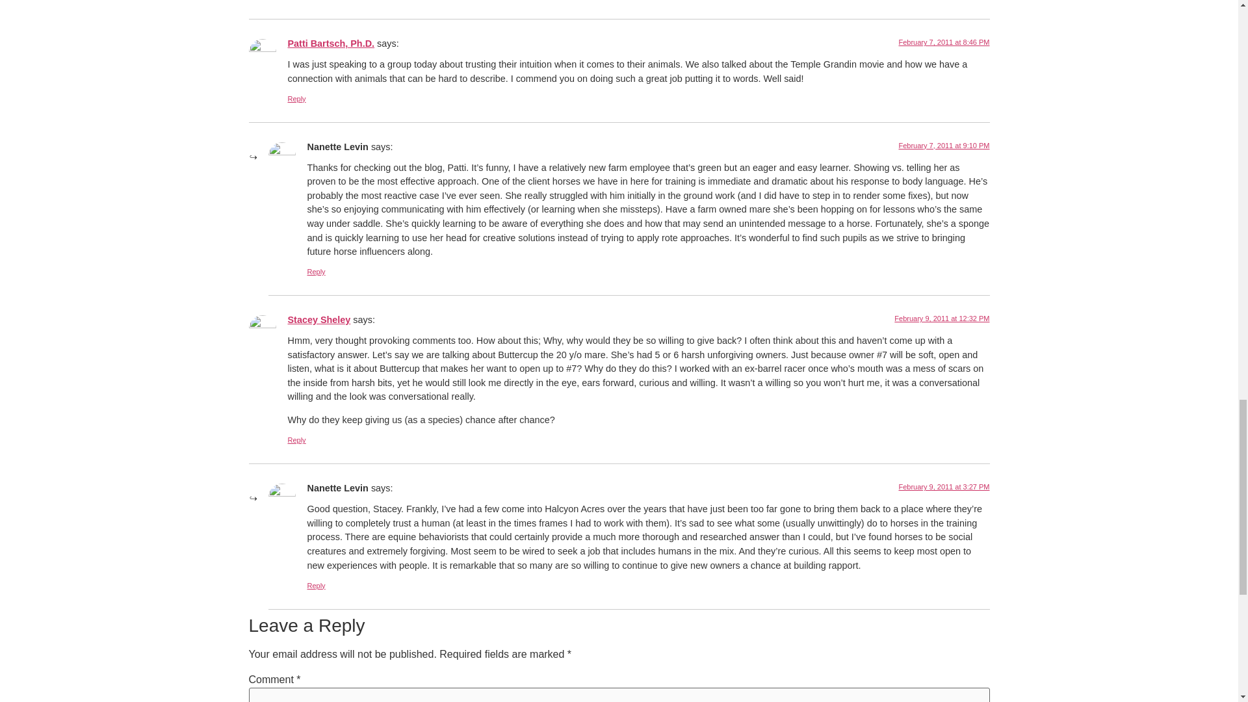  I want to click on February 9, 2011 at 3:27 PM, so click(944, 486).